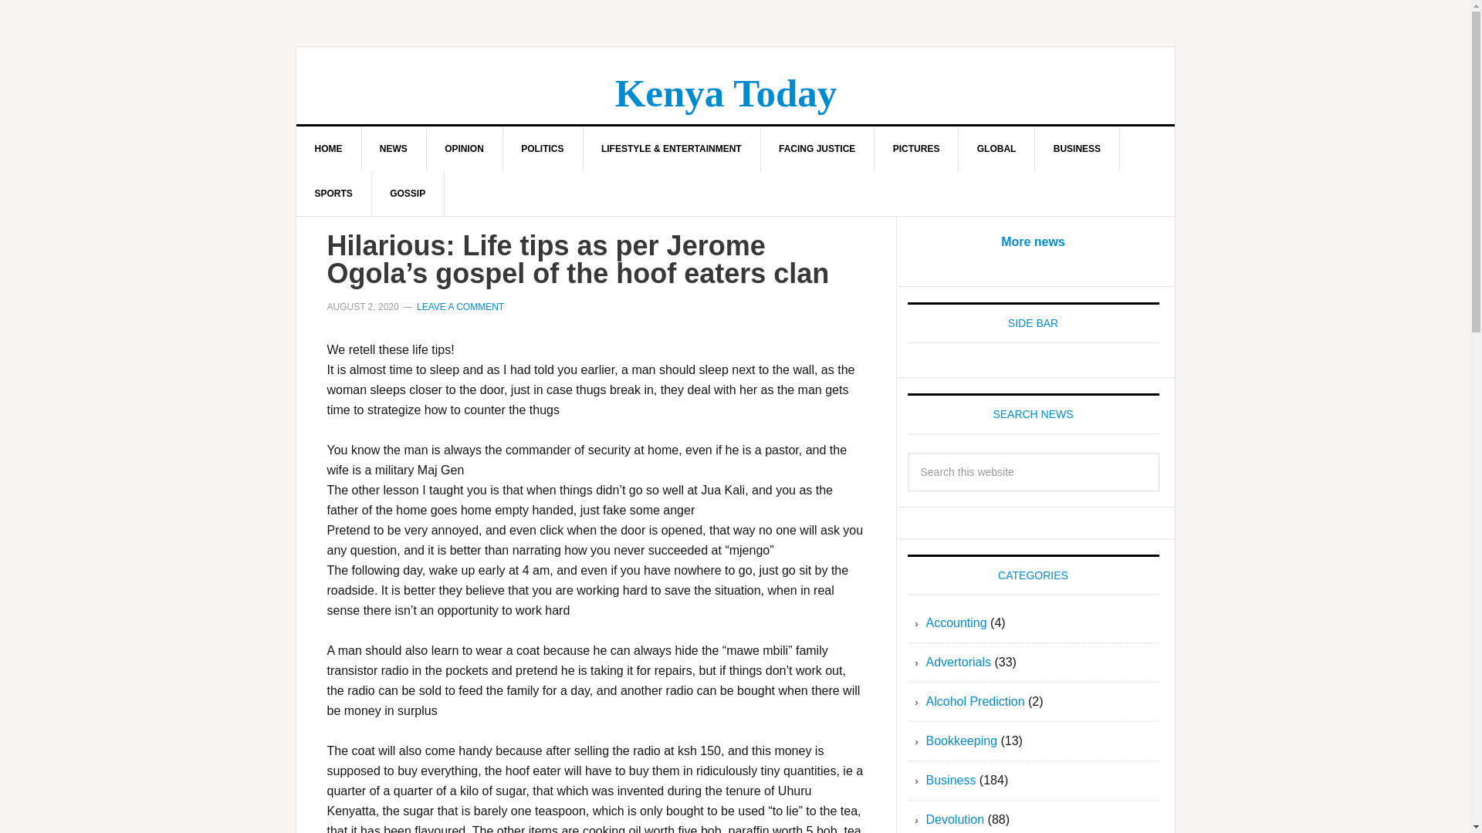 The image size is (1482, 833). What do you see at coordinates (1033, 241) in the screenshot?
I see `More news` at bounding box center [1033, 241].